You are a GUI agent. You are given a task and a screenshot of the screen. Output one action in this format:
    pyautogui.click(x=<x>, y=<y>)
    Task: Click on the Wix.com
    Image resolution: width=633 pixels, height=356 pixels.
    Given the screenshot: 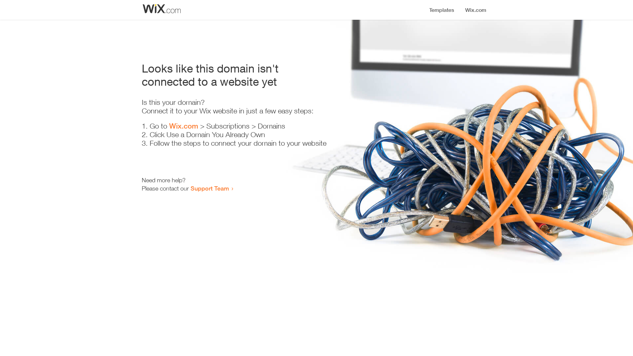 What is the action you would take?
    pyautogui.click(x=184, y=126)
    